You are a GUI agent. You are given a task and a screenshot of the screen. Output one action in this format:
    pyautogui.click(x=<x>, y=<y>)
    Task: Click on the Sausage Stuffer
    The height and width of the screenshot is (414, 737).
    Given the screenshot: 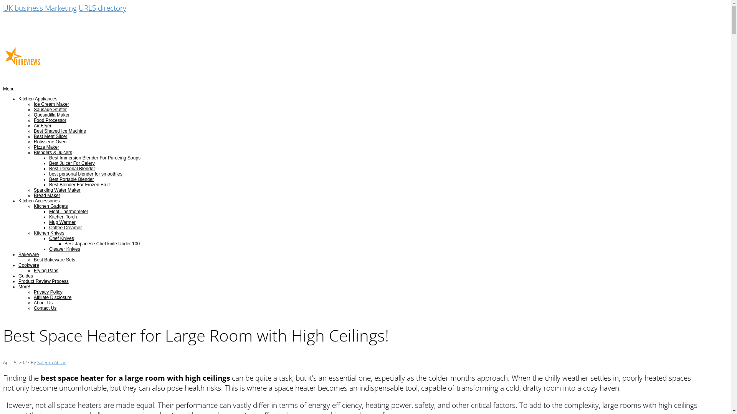 What is the action you would take?
    pyautogui.click(x=50, y=110)
    